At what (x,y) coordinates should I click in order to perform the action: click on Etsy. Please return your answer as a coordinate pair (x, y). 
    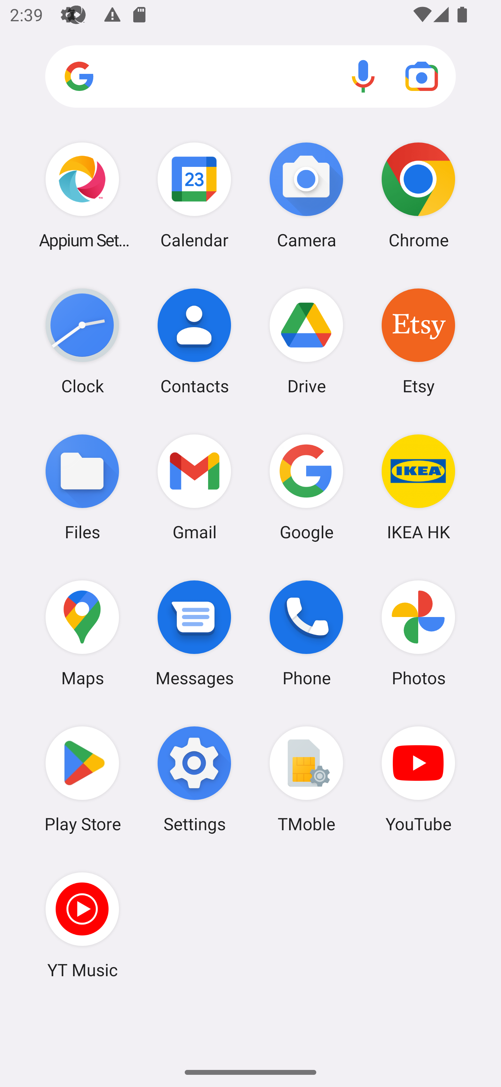
    Looking at the image, I should click on (418, 341).